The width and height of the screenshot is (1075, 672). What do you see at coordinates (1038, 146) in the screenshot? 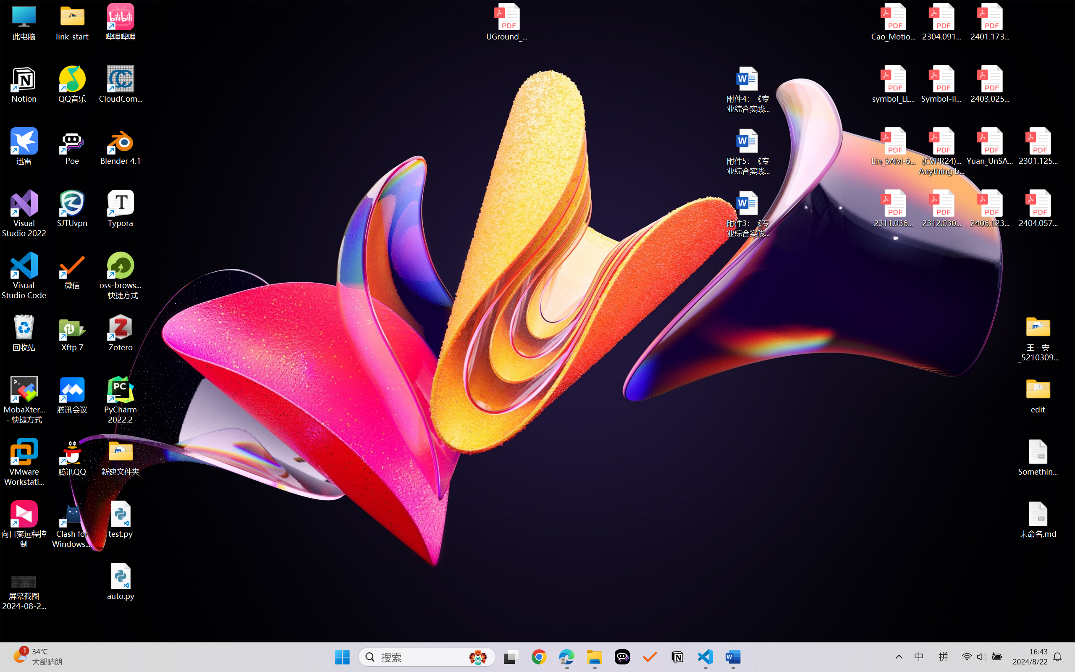
I see `2301.12597v3.pdf` at bounding box center [1038, 146].